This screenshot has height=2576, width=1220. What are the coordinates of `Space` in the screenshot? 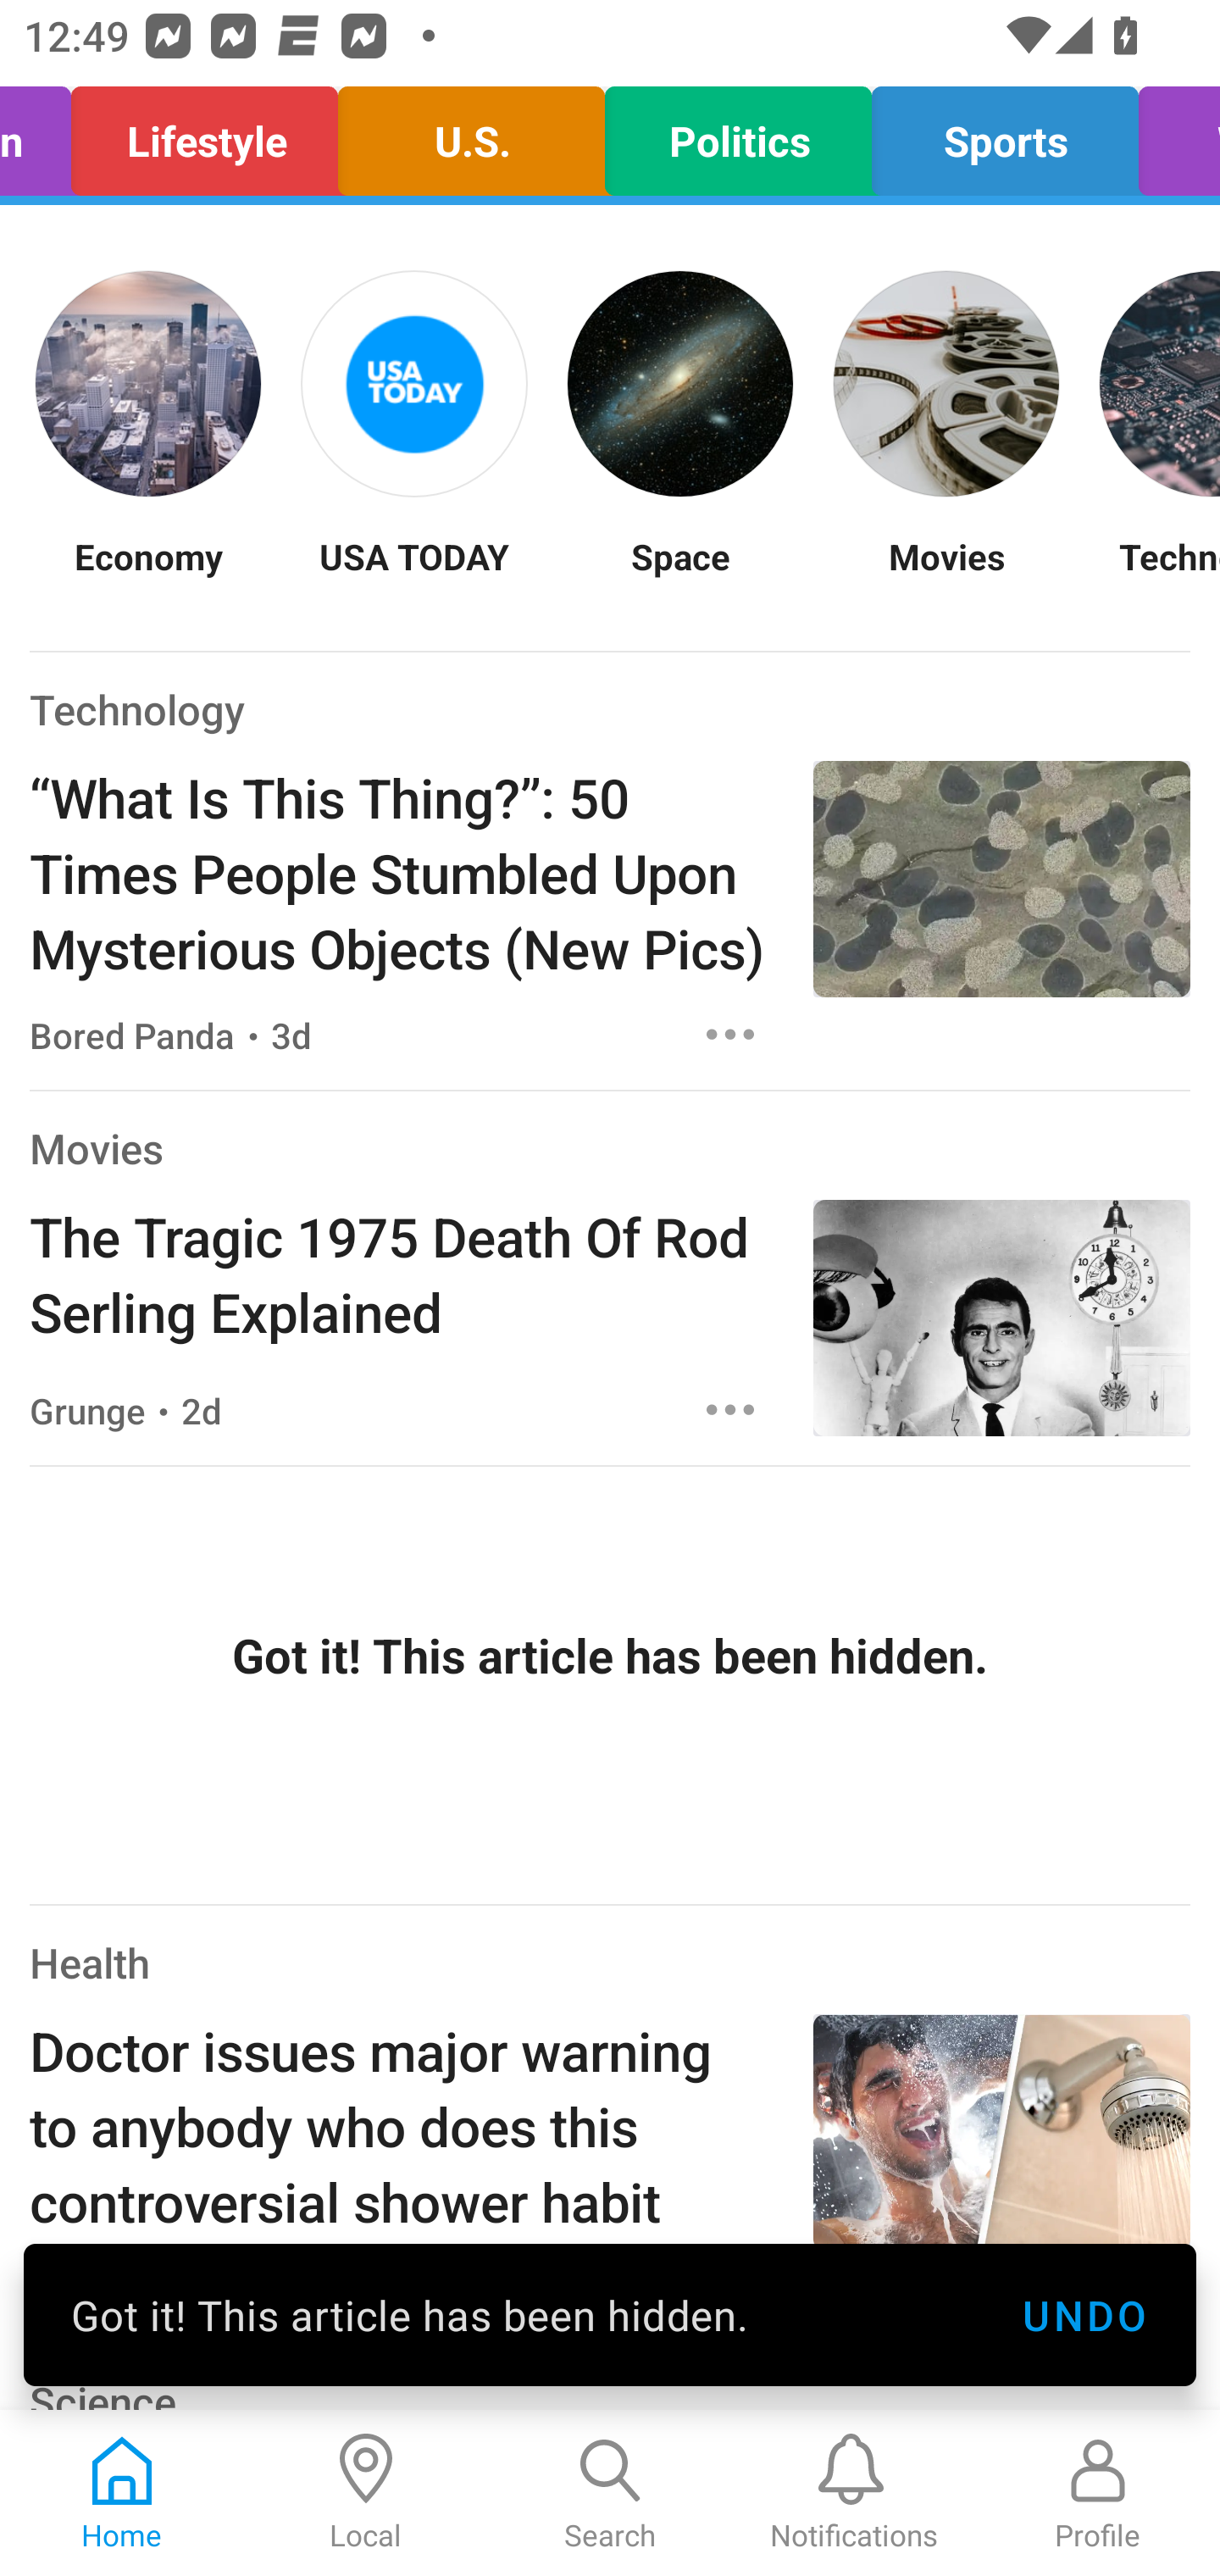 It's located at (679, 576).